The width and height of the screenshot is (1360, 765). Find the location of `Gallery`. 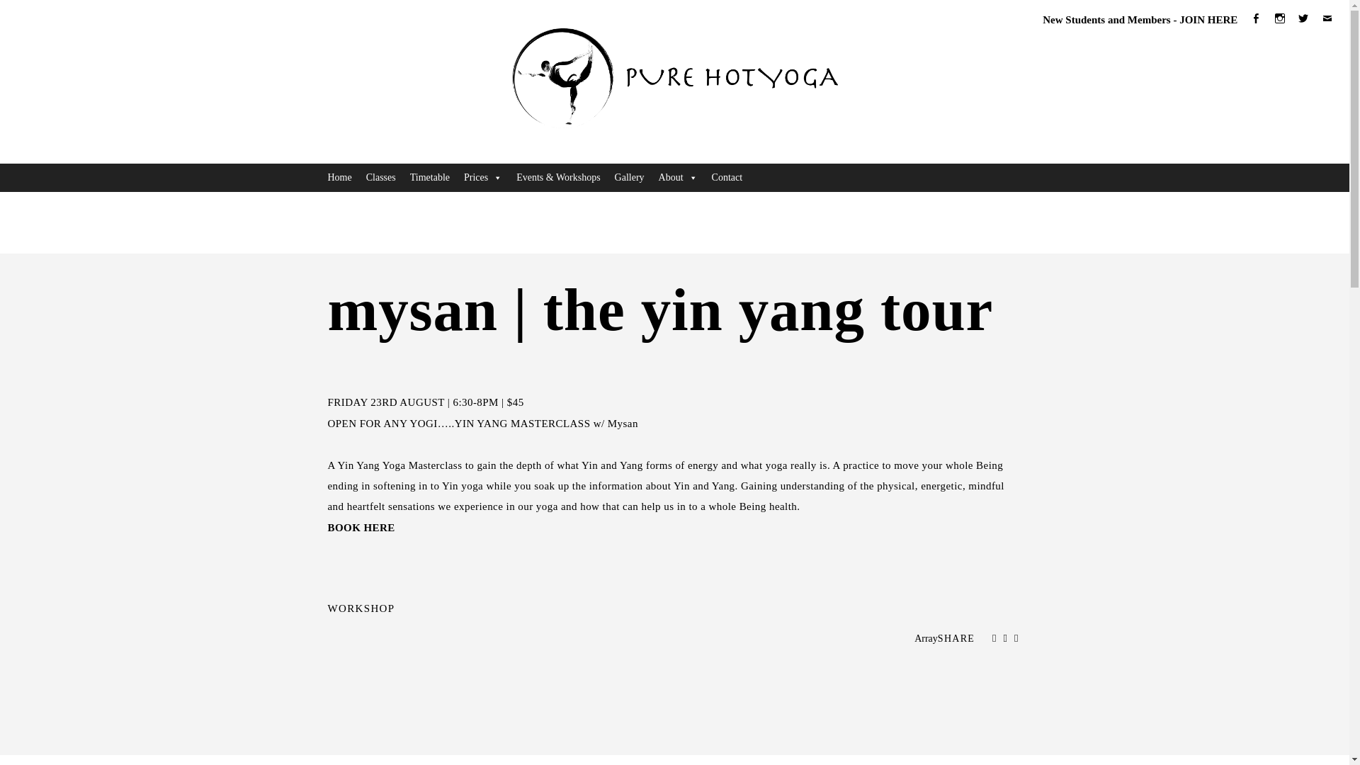

Gallery is located at coordinates (629, 178).